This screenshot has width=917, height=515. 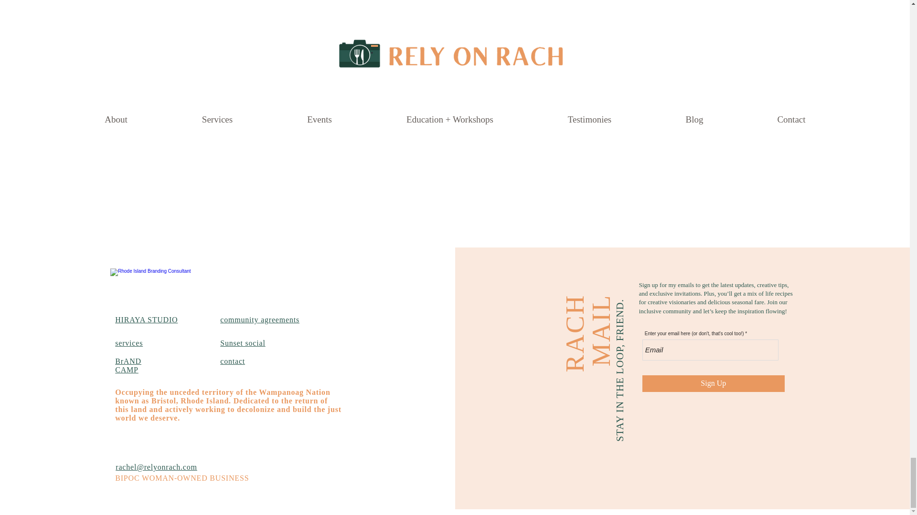 What do you see at coordinates (260, 319) in the screenshot?
I see `community agreements` at bounding box center [260, 319].